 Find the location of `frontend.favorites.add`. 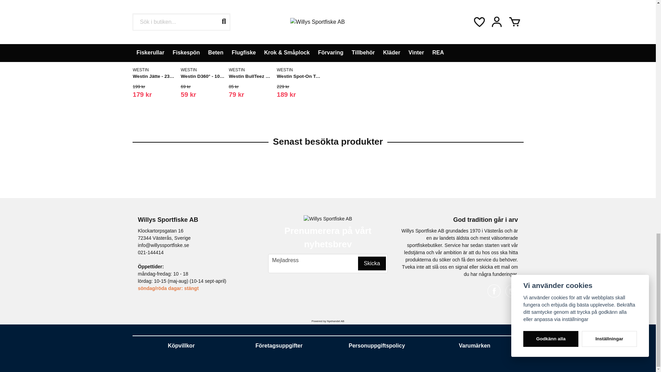

frontend.favorites.add is located at coordinates (190, 21).